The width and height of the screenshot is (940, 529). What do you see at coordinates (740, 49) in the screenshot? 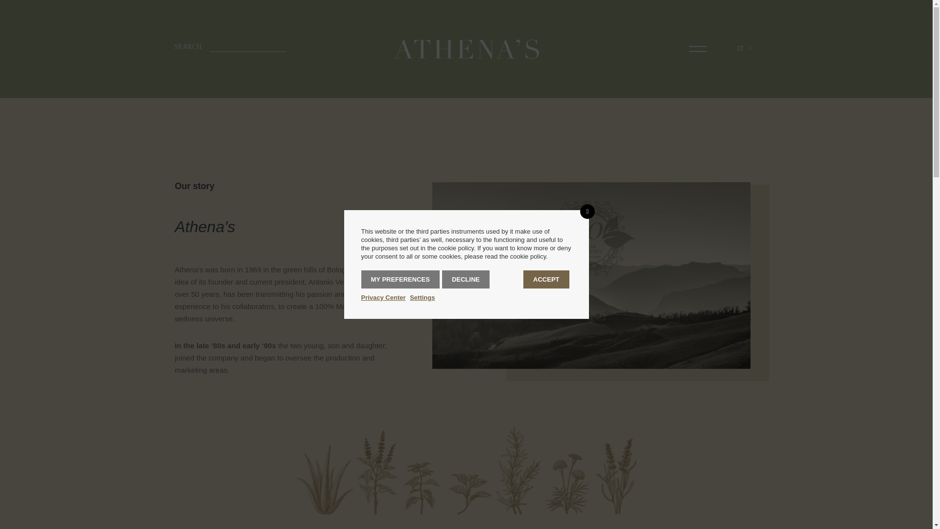
I see `IT` at bounding box center [740, 49].